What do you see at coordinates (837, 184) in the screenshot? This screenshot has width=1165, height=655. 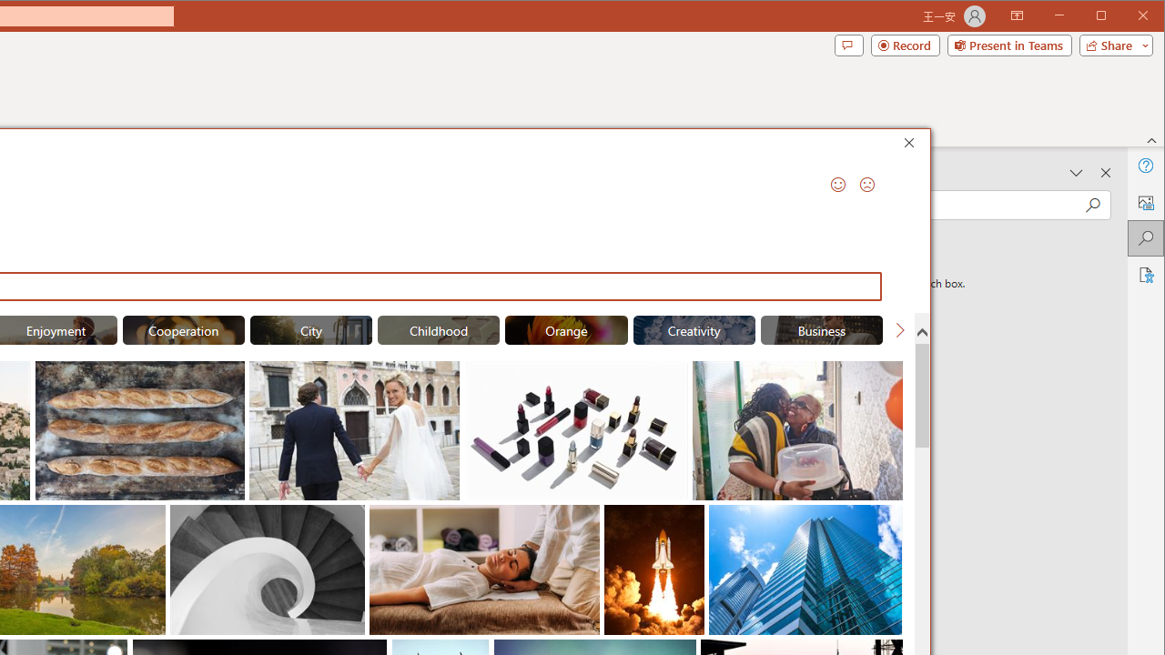 I see `Send a Smile` at bounding box center [837, 184].